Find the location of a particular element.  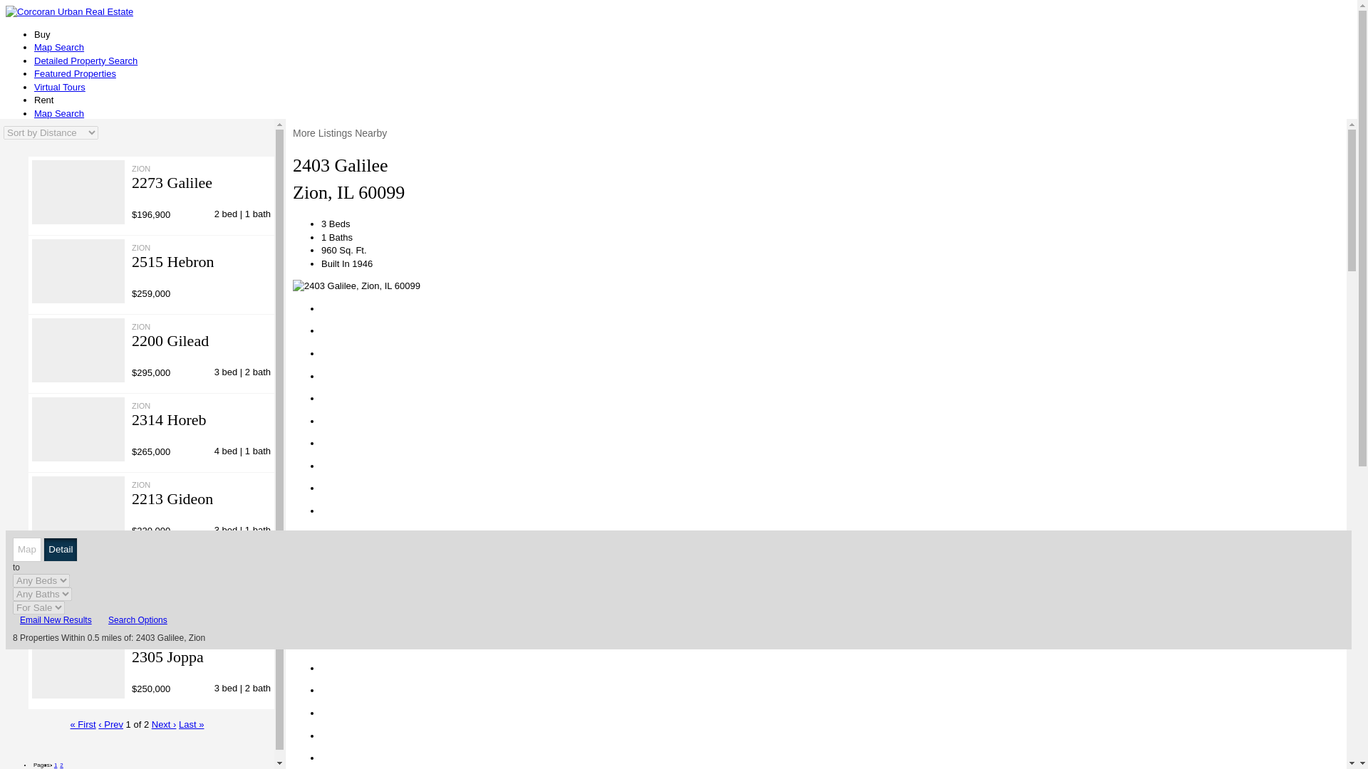

In The News is located at coordinates (60, 206).